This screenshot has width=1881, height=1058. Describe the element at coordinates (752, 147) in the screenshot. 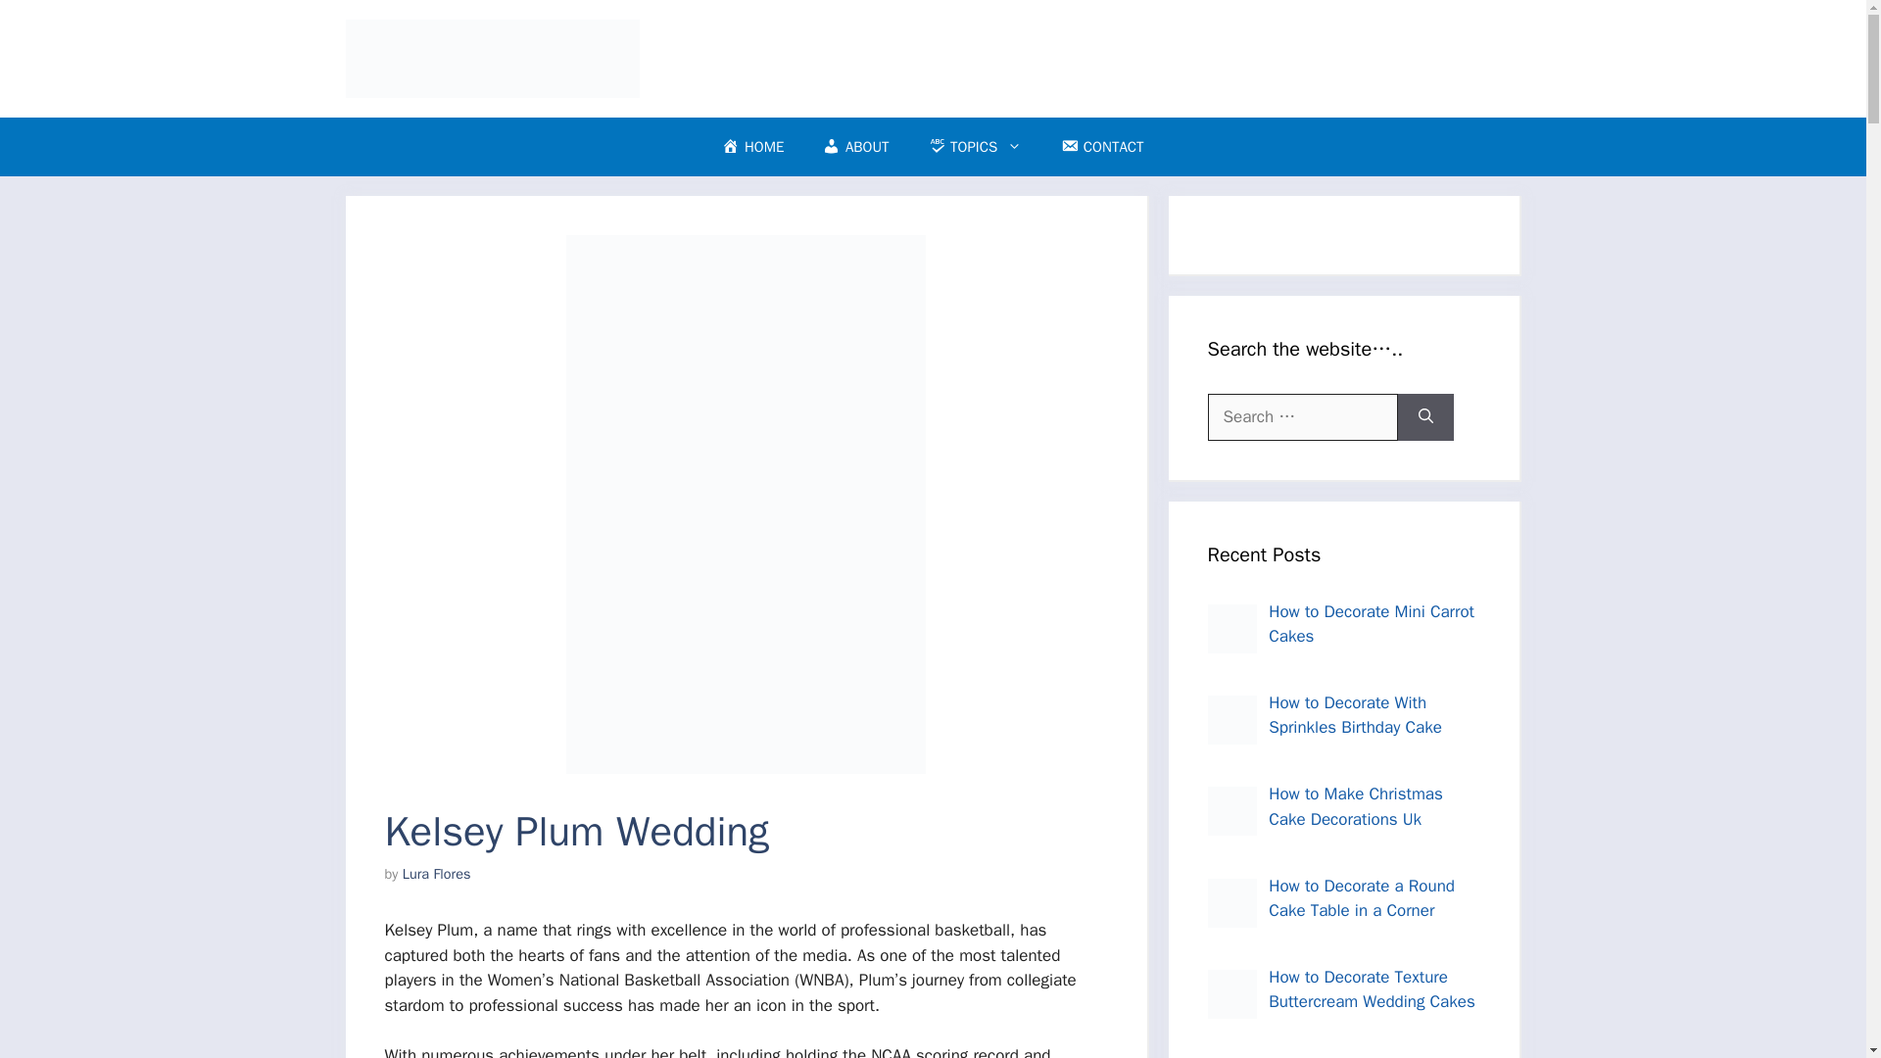

I see `HOME` at that location.